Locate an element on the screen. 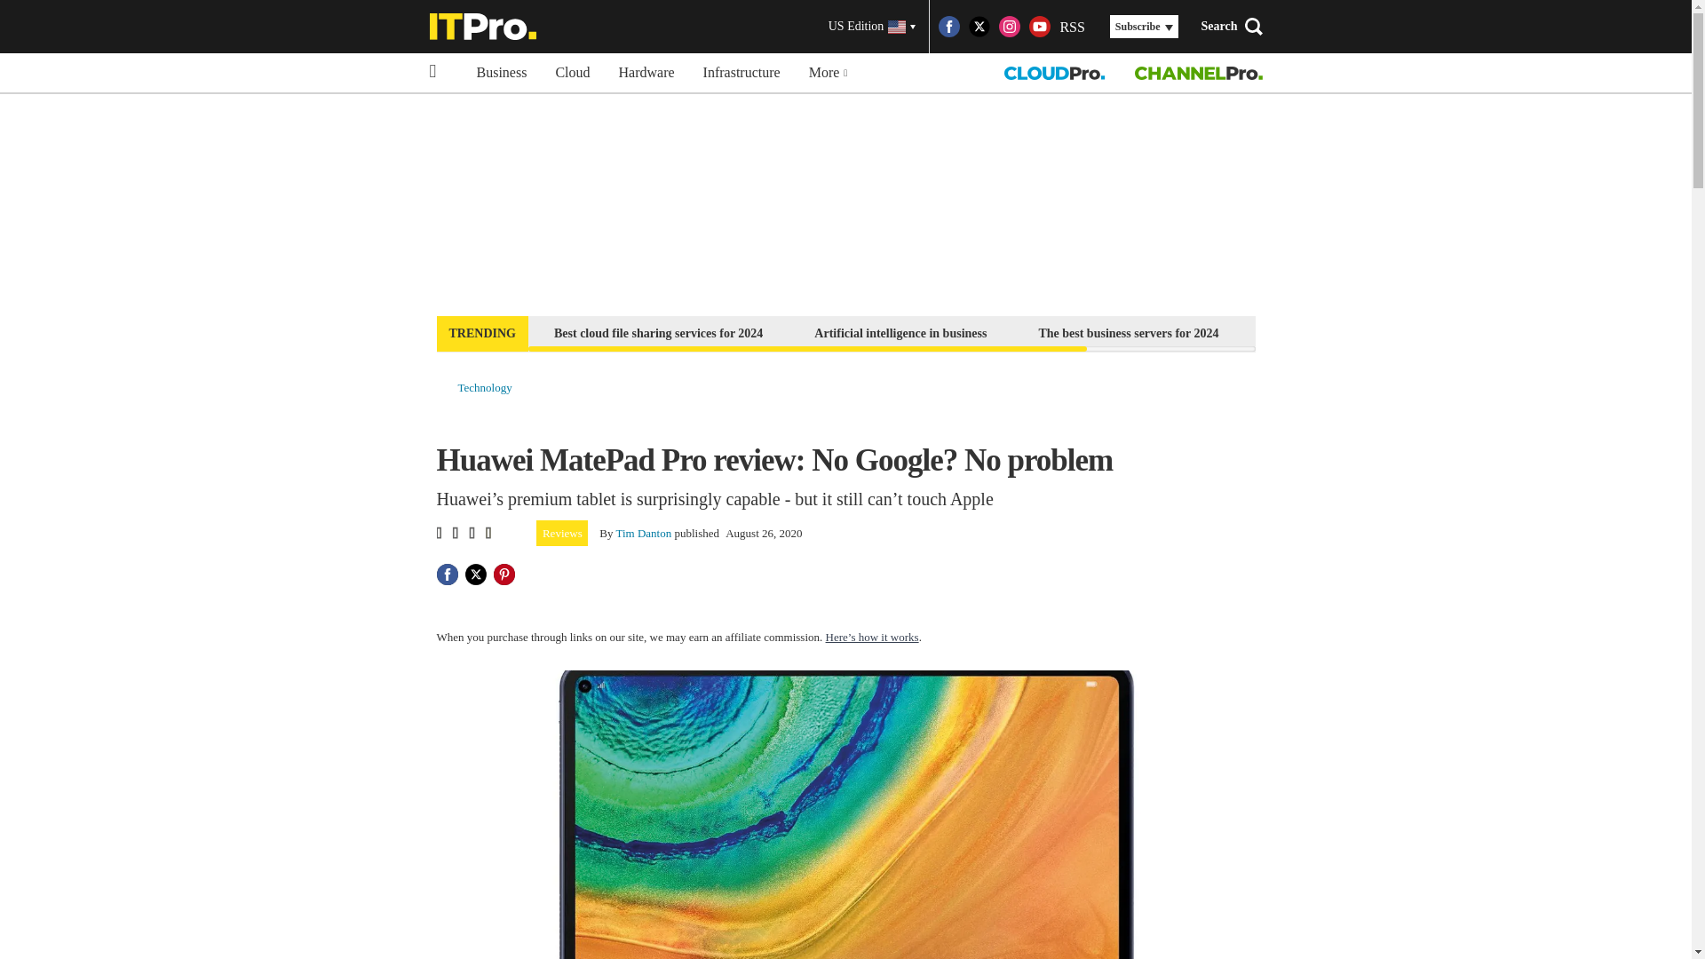  Hardware is located at coordinates (646, 73).